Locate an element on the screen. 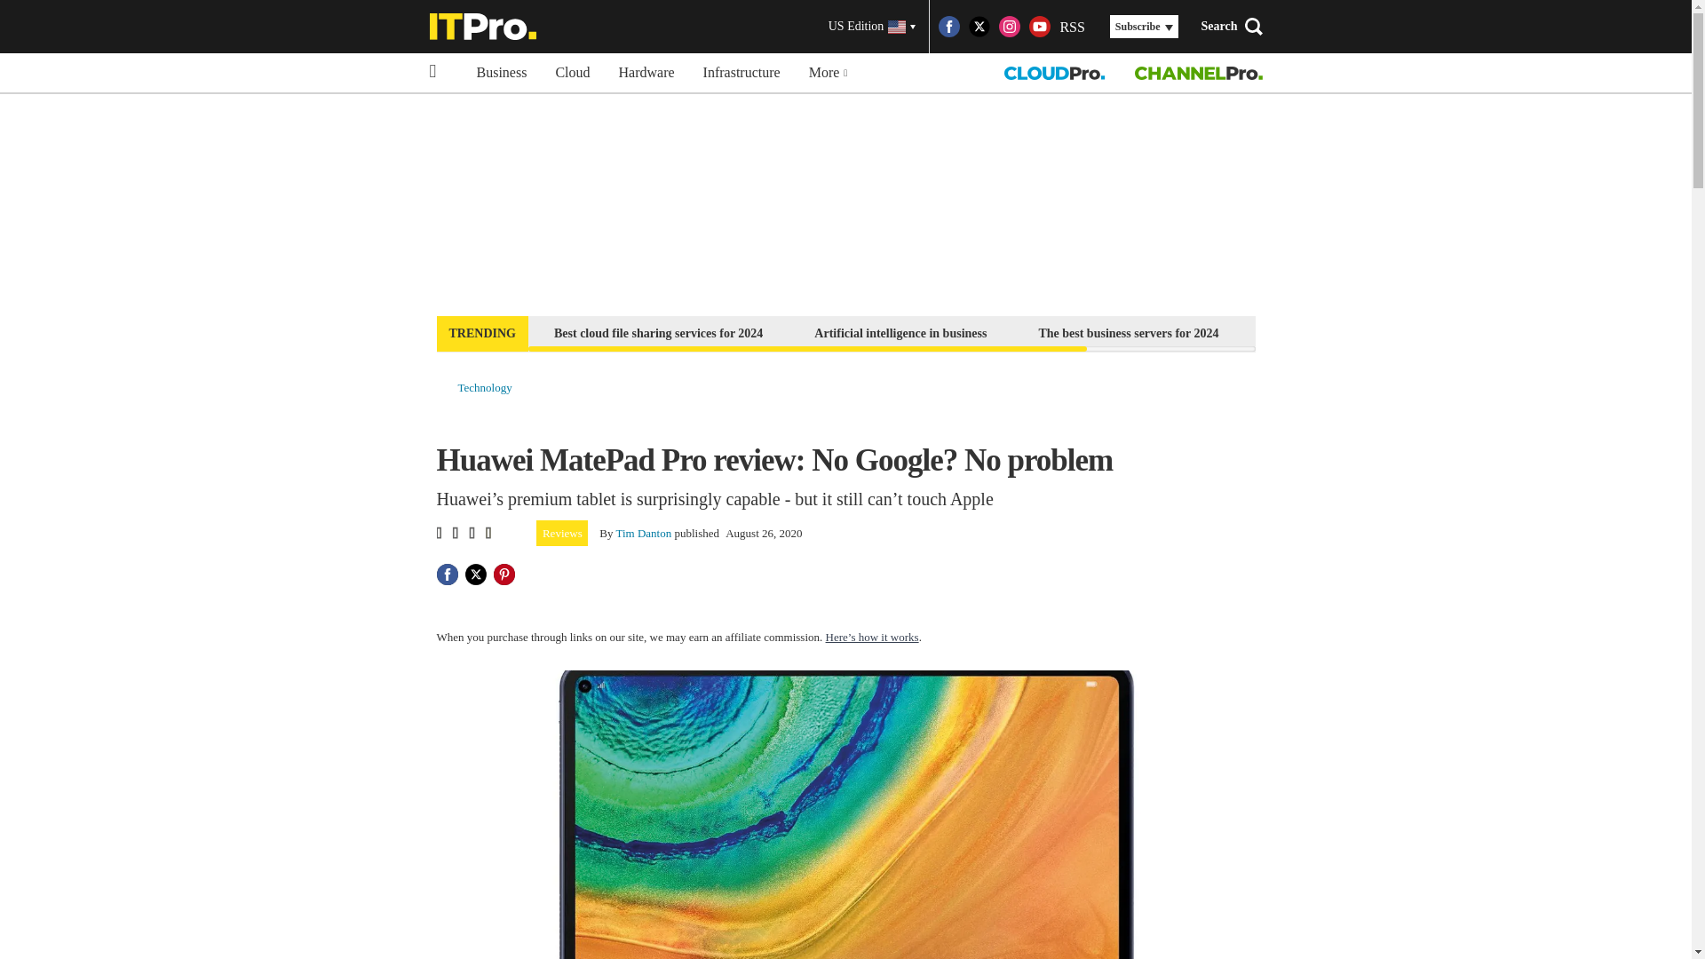  Hardware is located at coordinates (646, 73).